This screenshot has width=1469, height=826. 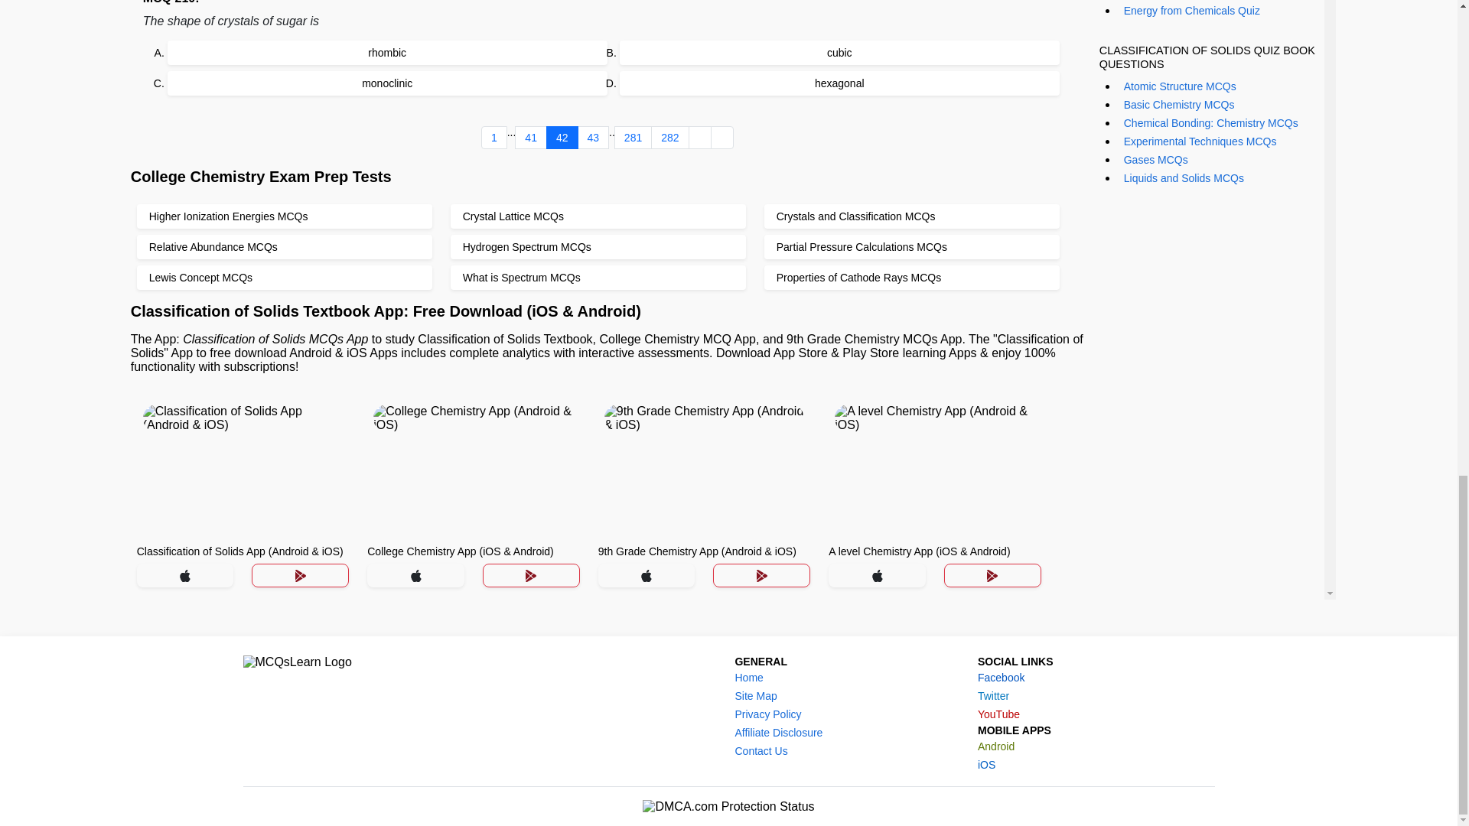 I want to click on DMCA.com Protection Status, so click(x=728, y=806).